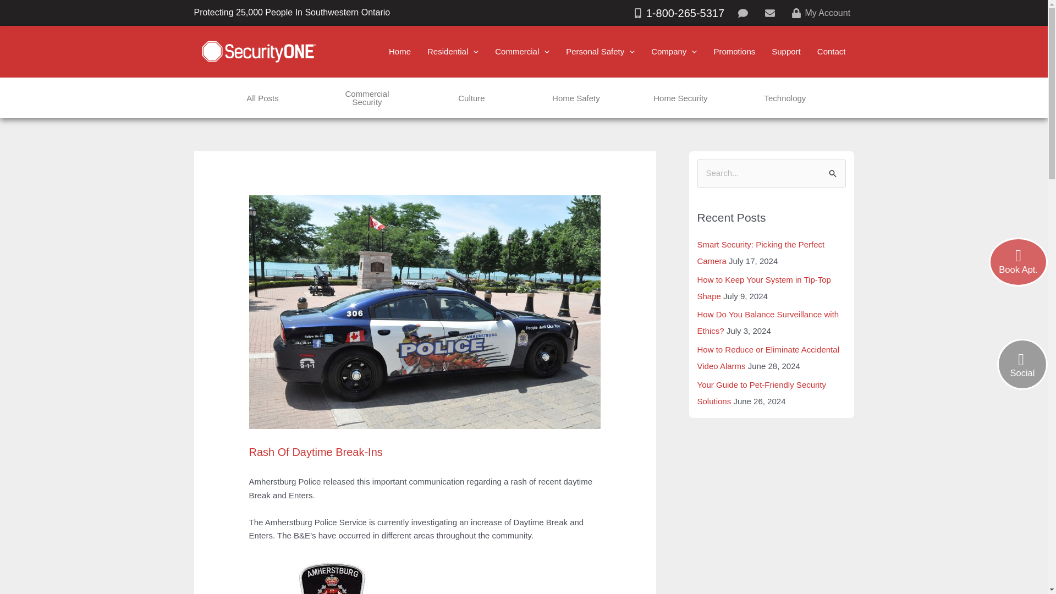  What do you see at coordinates (786, 52) in the screenshot?
I see `Support` at bounding box center [786, 52].